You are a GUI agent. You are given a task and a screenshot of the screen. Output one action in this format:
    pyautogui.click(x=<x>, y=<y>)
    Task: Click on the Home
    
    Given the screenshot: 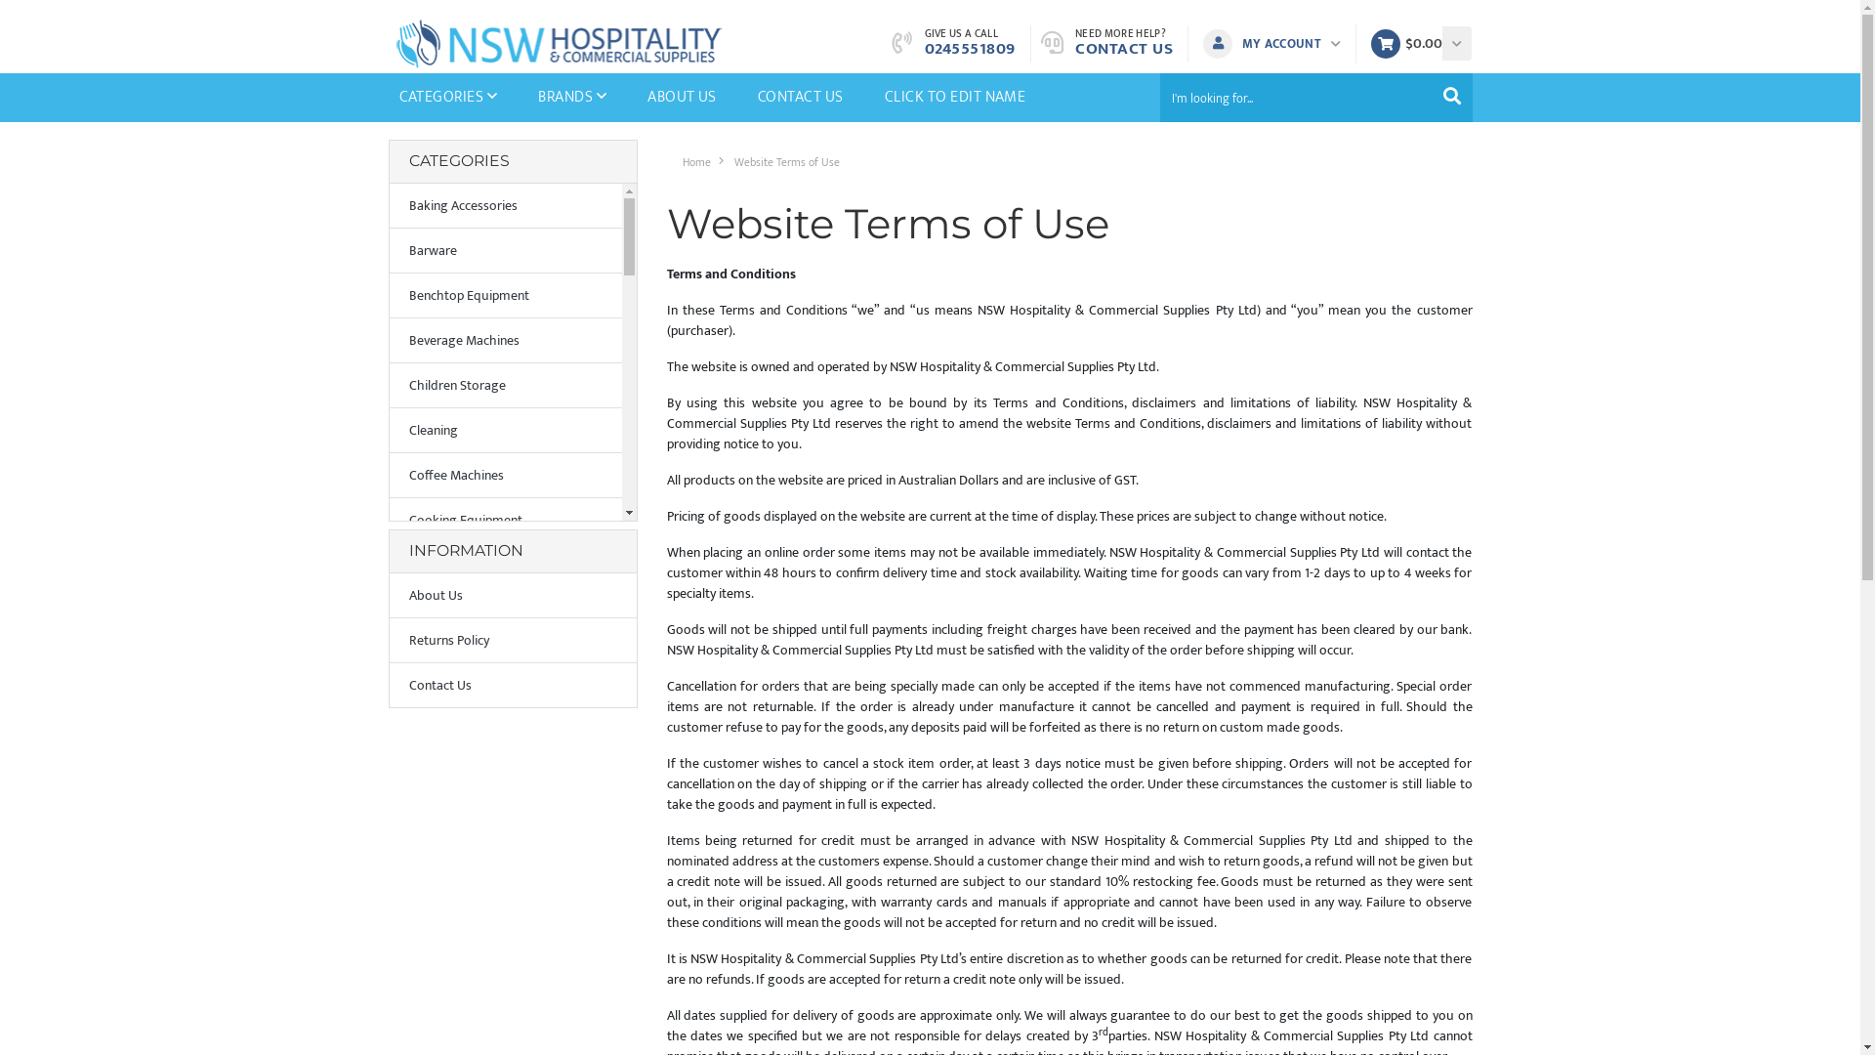 What is the action you would take?
    pyautogui.click(x=695, y=162)
    